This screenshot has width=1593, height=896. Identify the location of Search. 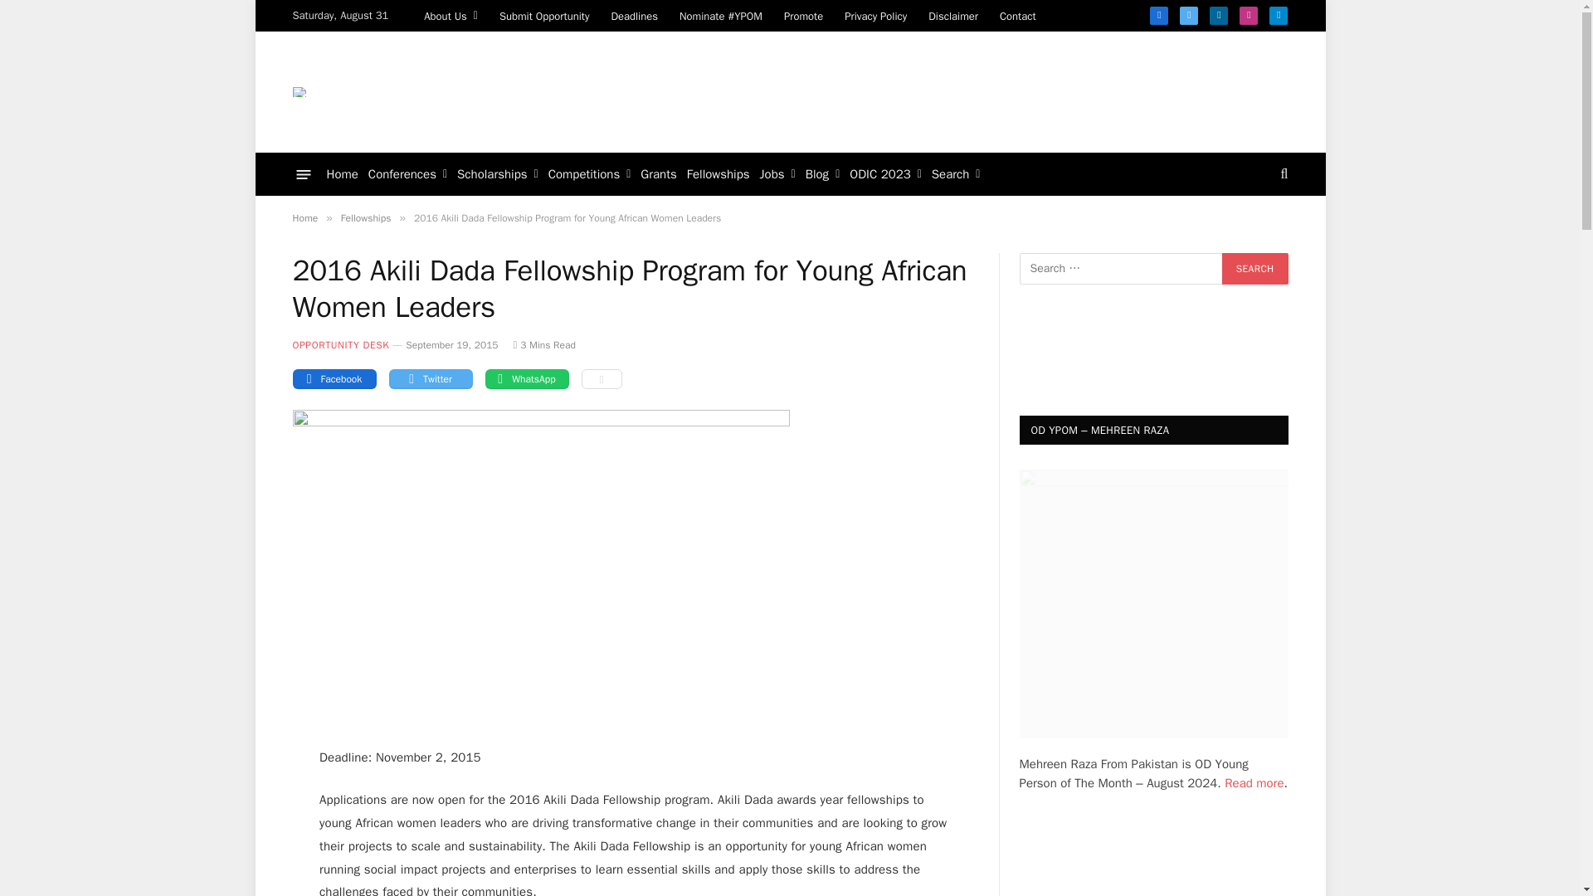
(1254, 269).